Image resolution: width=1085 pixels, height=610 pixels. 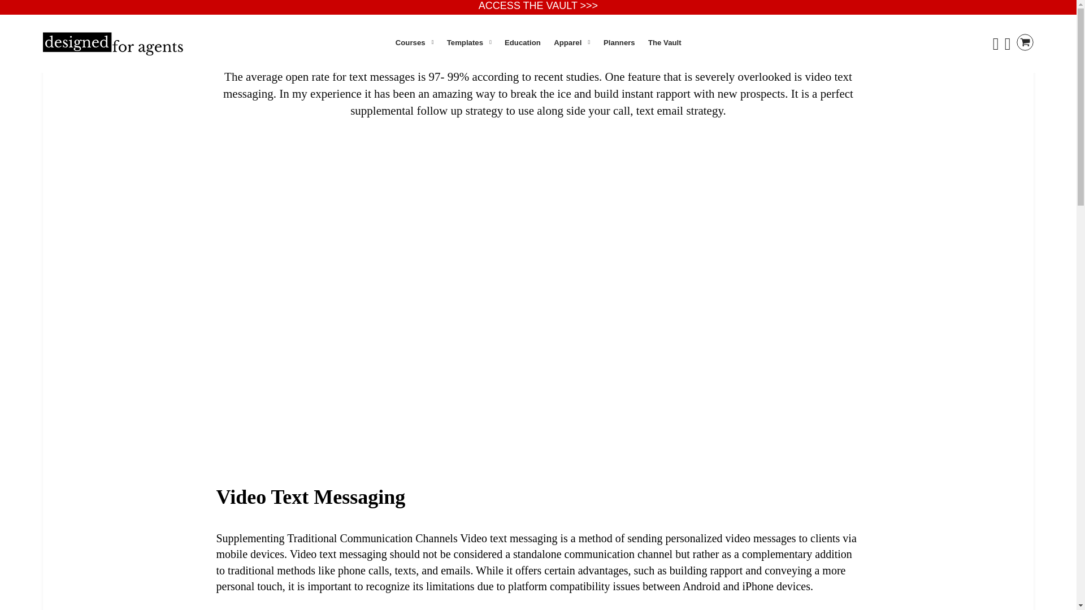 I want to click on Courses, so click(x=414, y=42).